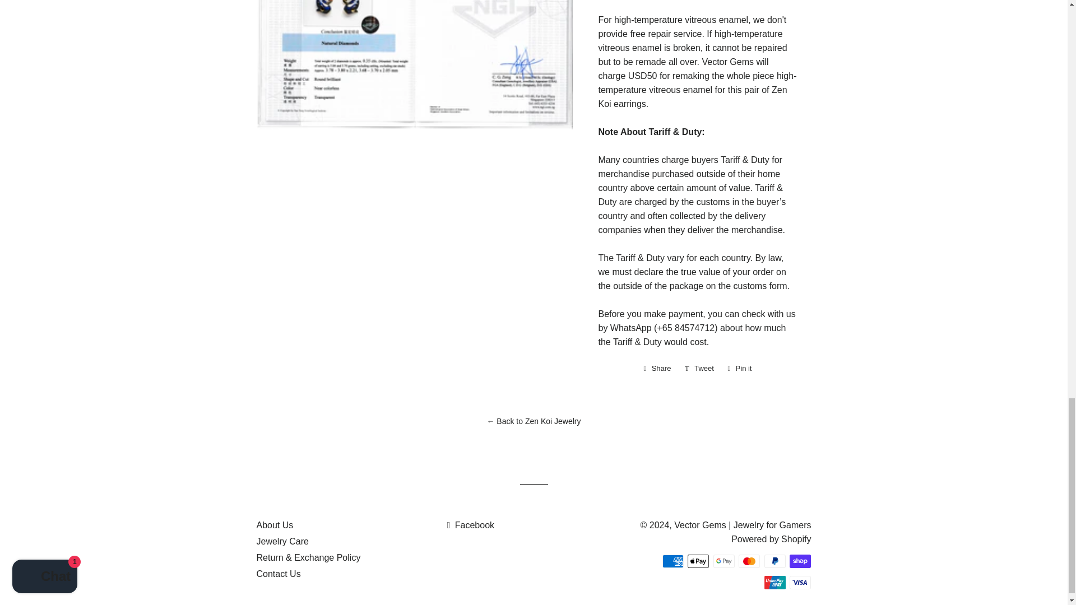  I want to click on Shop Pay, so click(698, 561).